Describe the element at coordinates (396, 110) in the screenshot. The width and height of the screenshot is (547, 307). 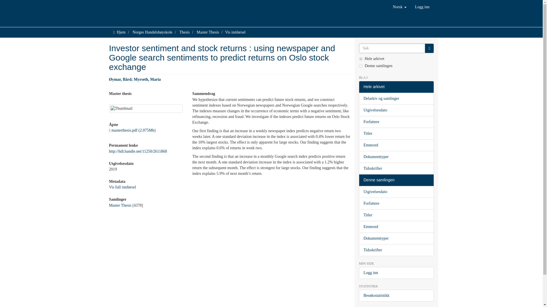
I see `Utgivelsesdato` at that location.